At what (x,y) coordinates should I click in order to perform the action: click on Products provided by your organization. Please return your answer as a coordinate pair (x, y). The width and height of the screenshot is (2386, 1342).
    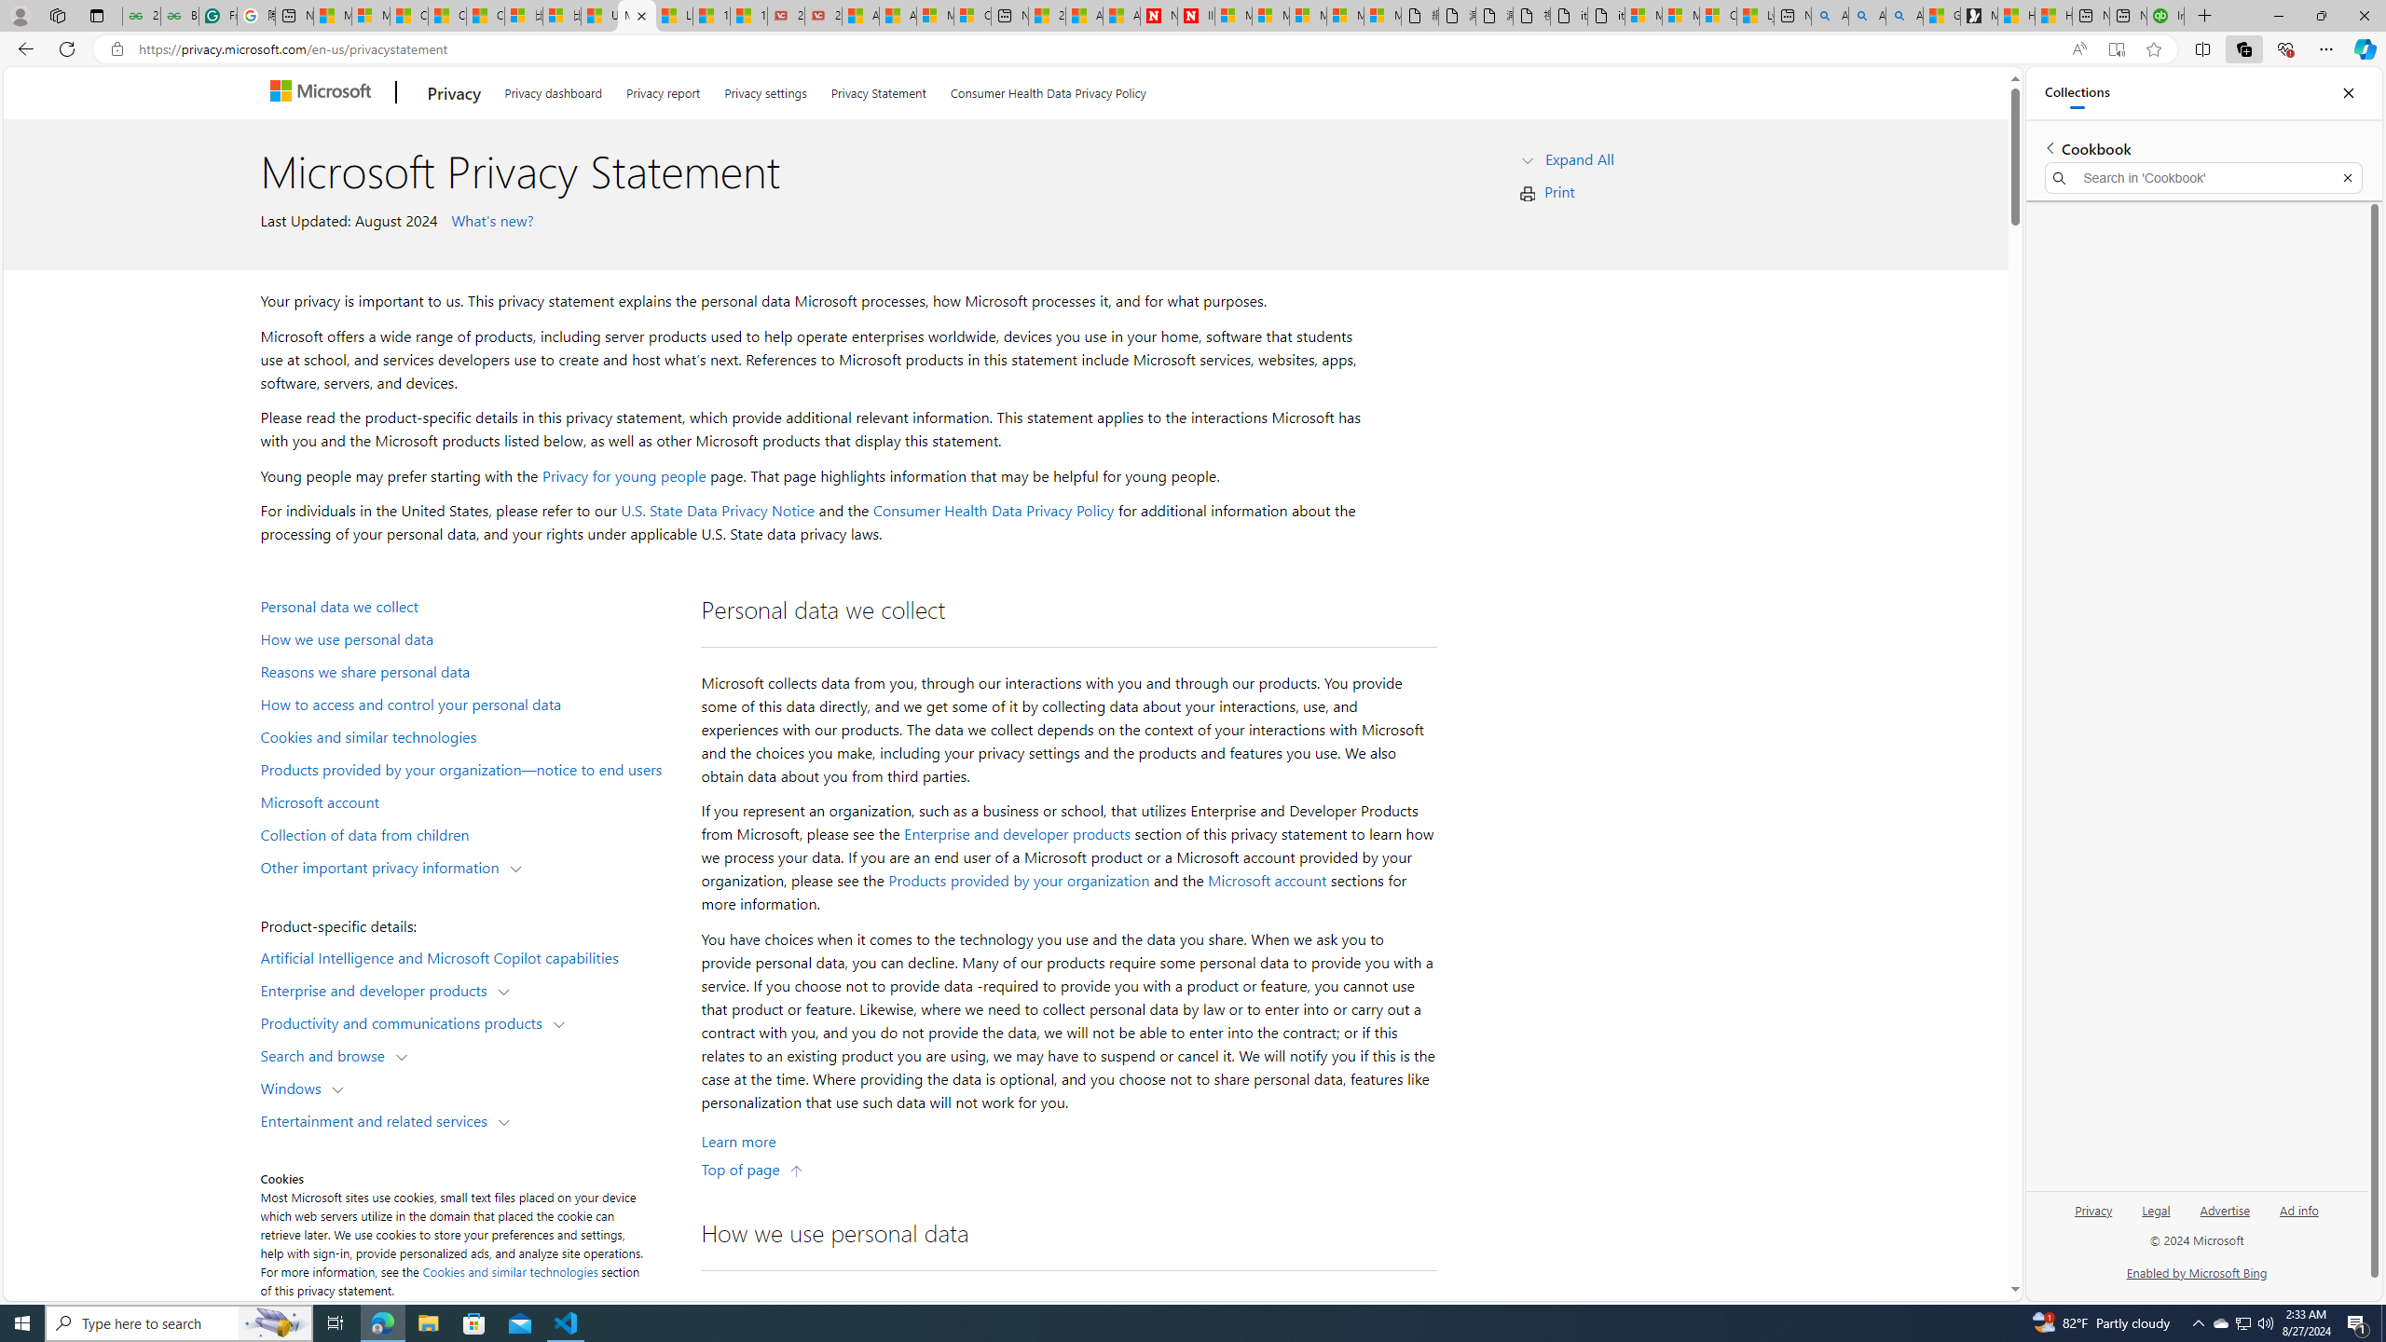
    Looking at the image, I should click on (1018, 881).